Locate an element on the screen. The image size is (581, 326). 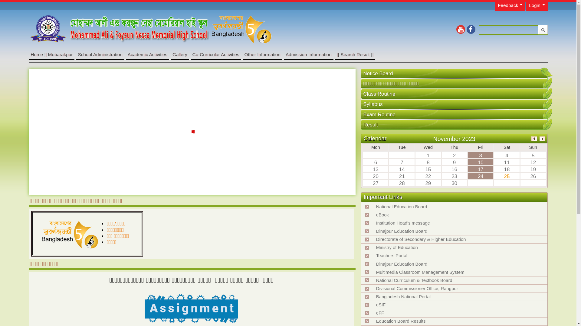
Multimedia Classroom Management System is located at coordinates (420, 272).